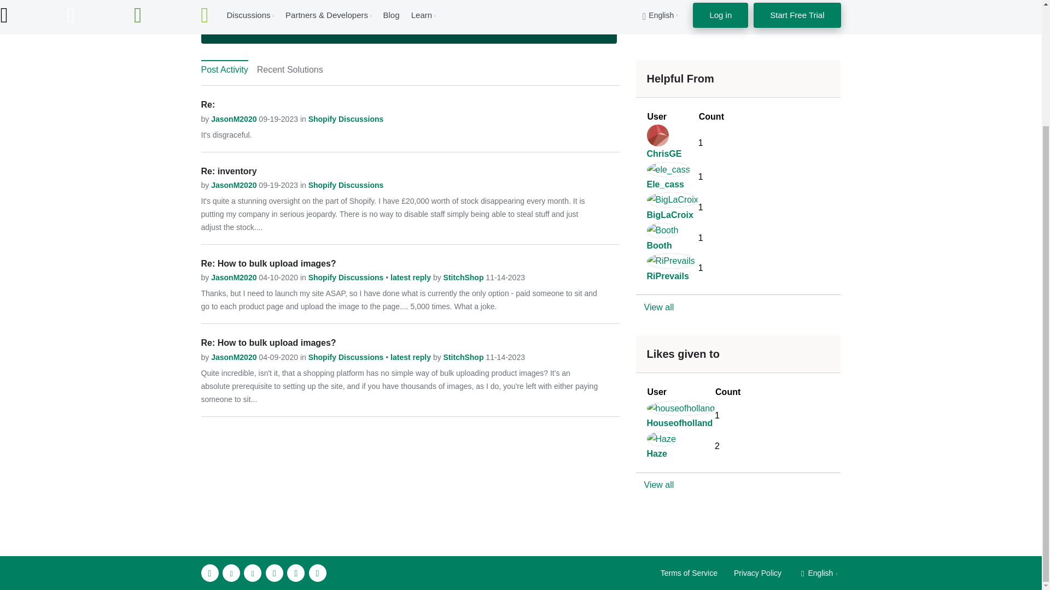 This screenshot has height=590, width=1050. Describe the element at coordinates (228, 16) in the screenshot. I see `Original Member` at that location.